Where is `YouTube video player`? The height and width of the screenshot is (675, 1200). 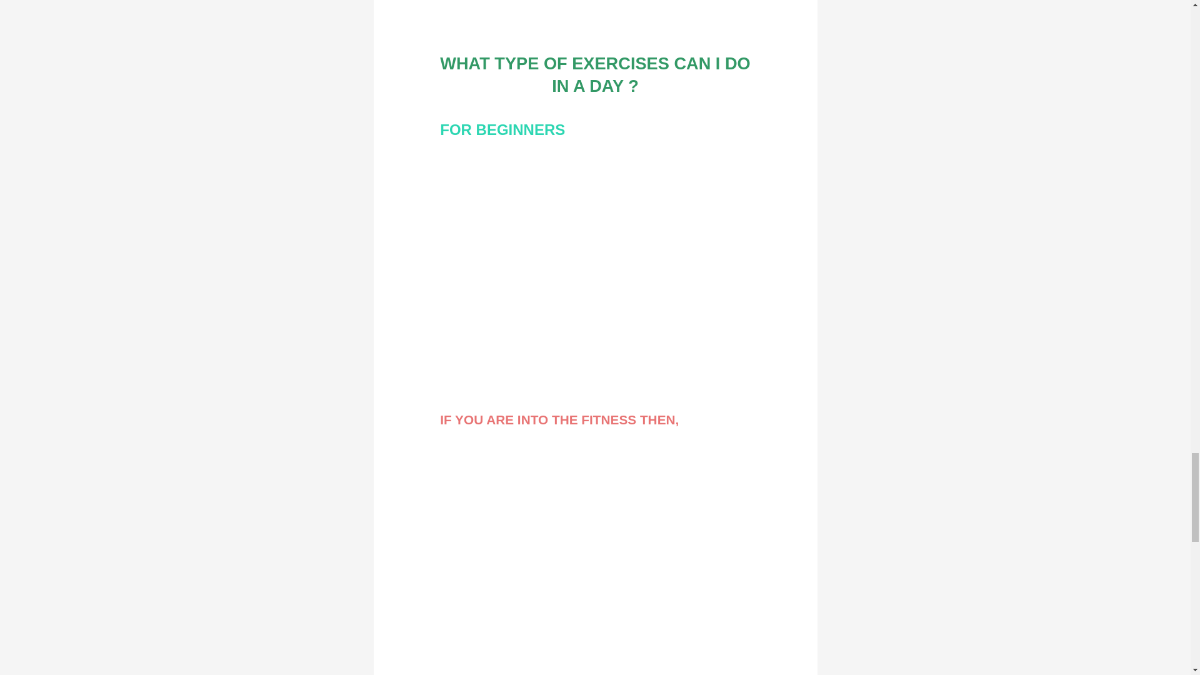 YouTube video player is located at coordinates (595, 540).